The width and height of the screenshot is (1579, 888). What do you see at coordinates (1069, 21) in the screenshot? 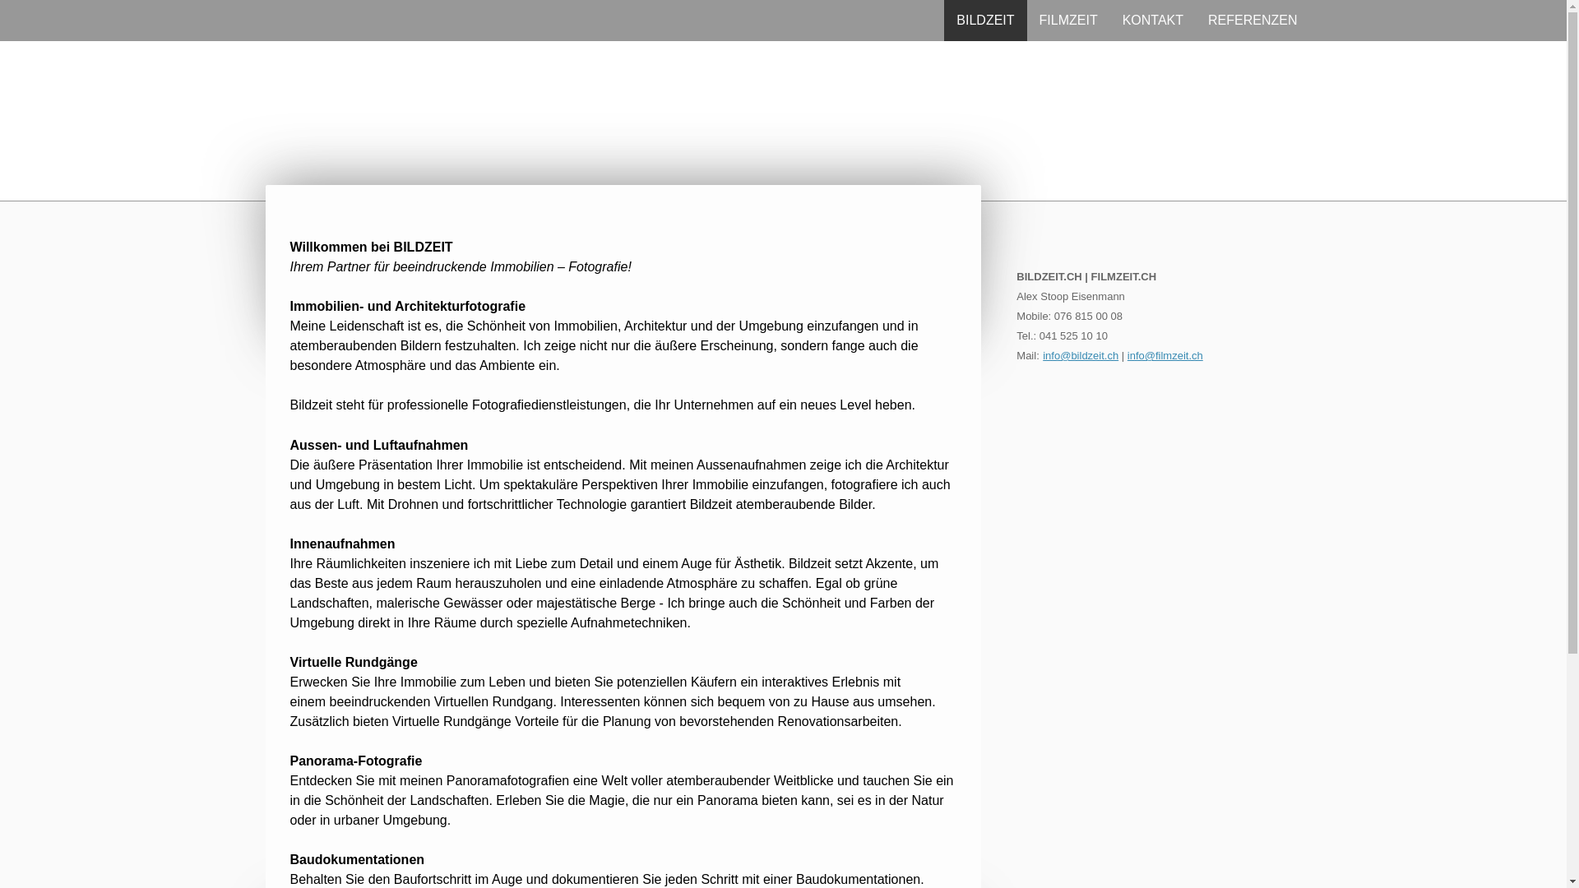
I see `FILMZEIT` at bounding box center [1069, 21].